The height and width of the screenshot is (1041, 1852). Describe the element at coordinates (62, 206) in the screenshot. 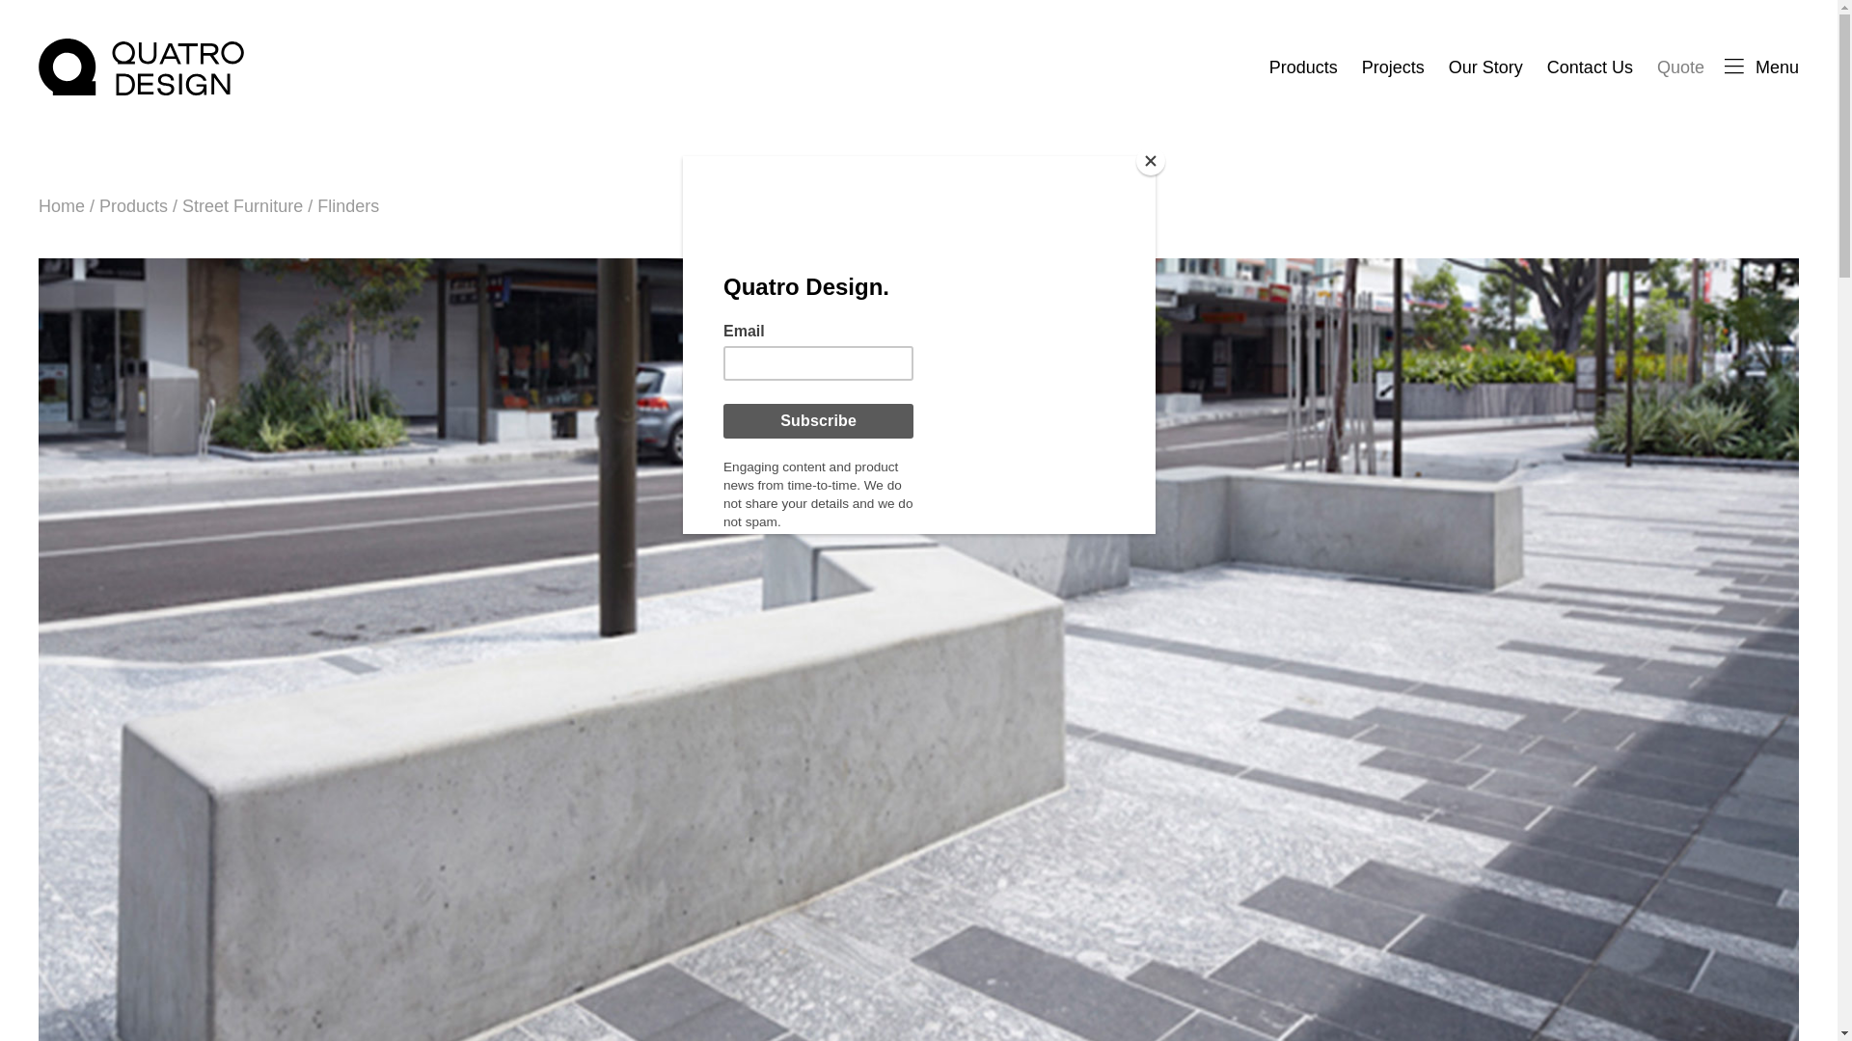

I see `Home` at that location.